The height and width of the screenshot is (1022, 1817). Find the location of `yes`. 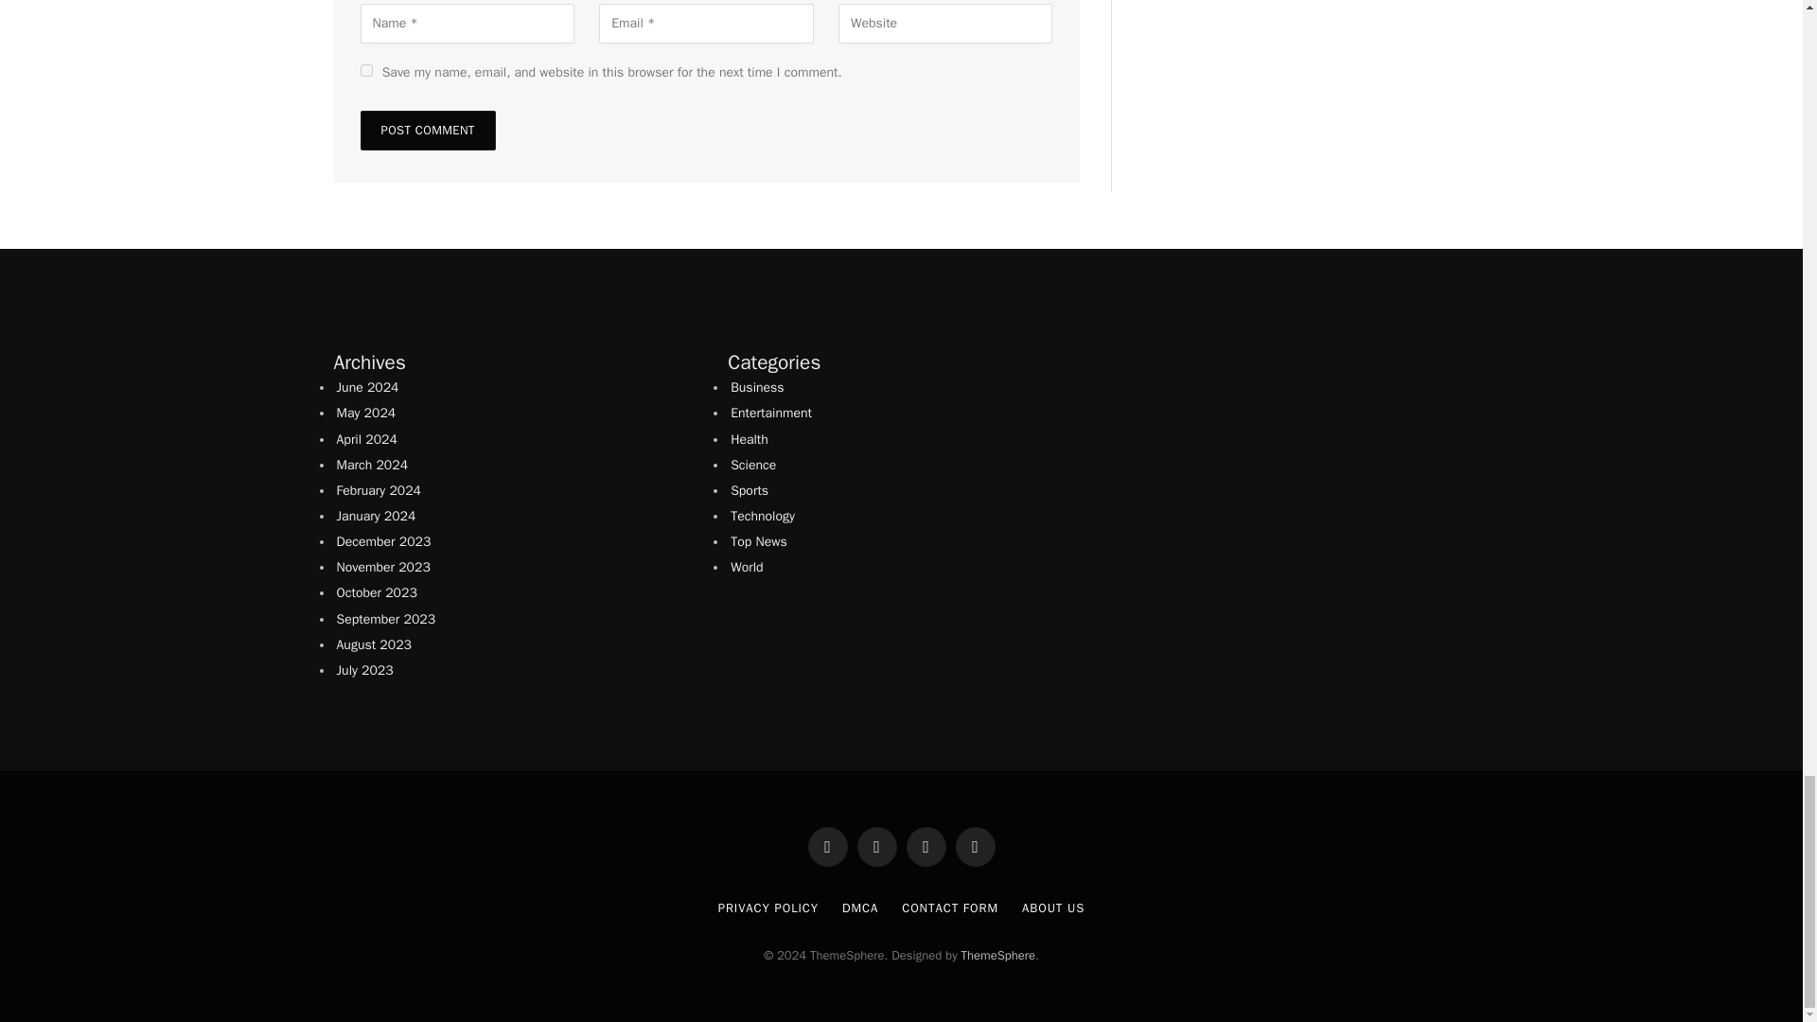

yes is located at coordinates (365, 70).